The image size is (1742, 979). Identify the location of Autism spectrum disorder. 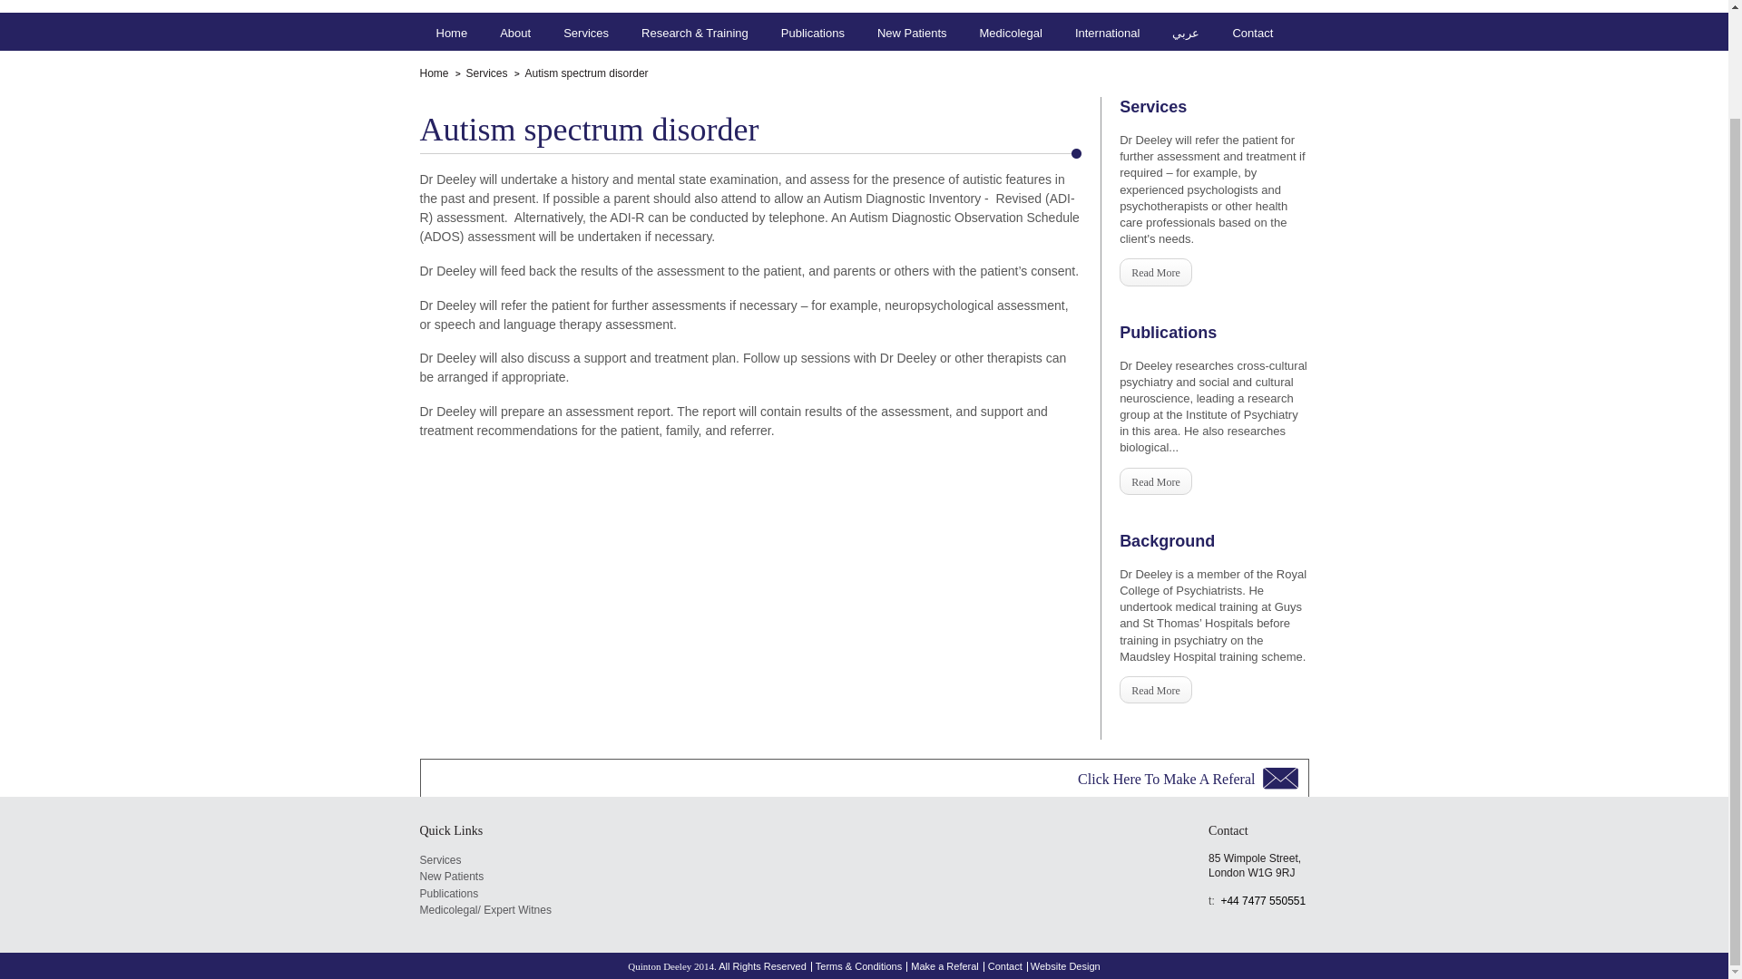
(581, 73).